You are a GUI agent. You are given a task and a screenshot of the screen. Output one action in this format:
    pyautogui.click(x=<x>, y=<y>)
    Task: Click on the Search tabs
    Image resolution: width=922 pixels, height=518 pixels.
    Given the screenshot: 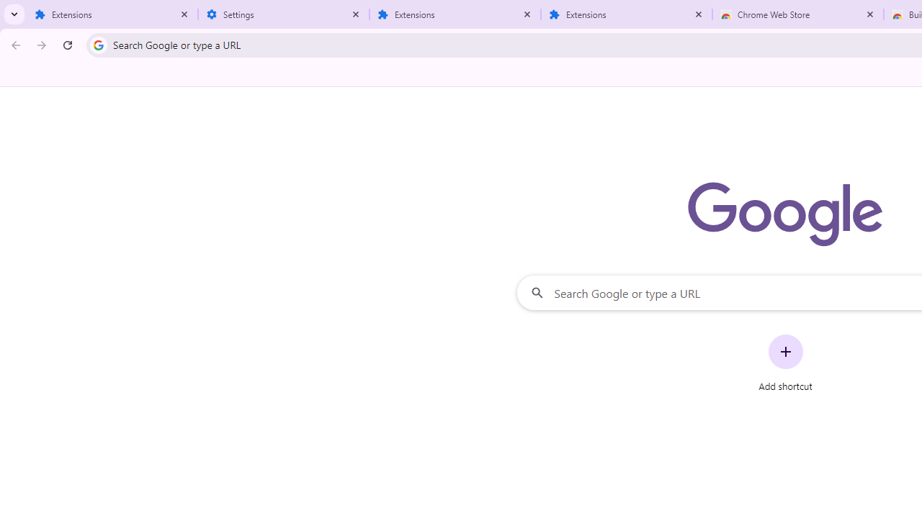 What is the action you would take?
    pyautogui.click(x=14, y=14)
    